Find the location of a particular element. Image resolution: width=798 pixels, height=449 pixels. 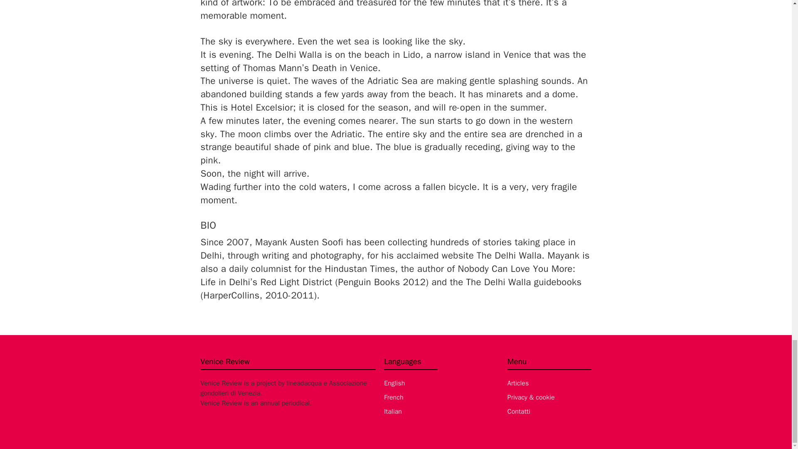

Articles is located at coordinates (549, 383).